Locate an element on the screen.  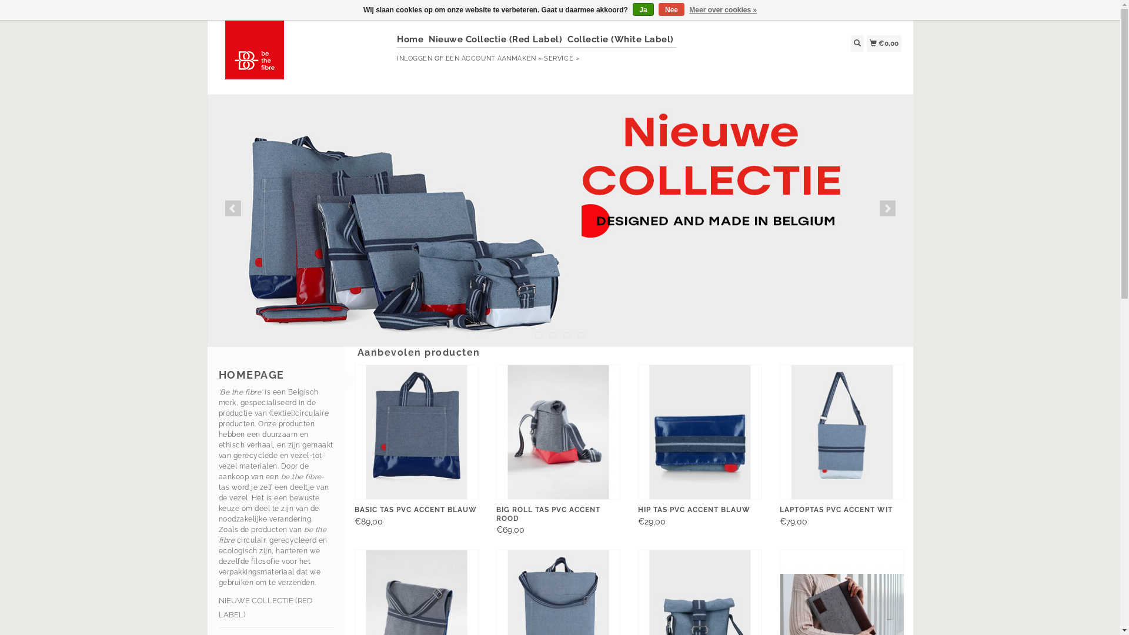
Collectie (White Label) is located at coordinates (622, 40).